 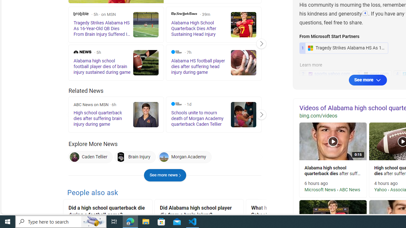 What do you see at coordinates (165, 175) in the screenshot?
I see `See more news` at bounding box center [165, 175].